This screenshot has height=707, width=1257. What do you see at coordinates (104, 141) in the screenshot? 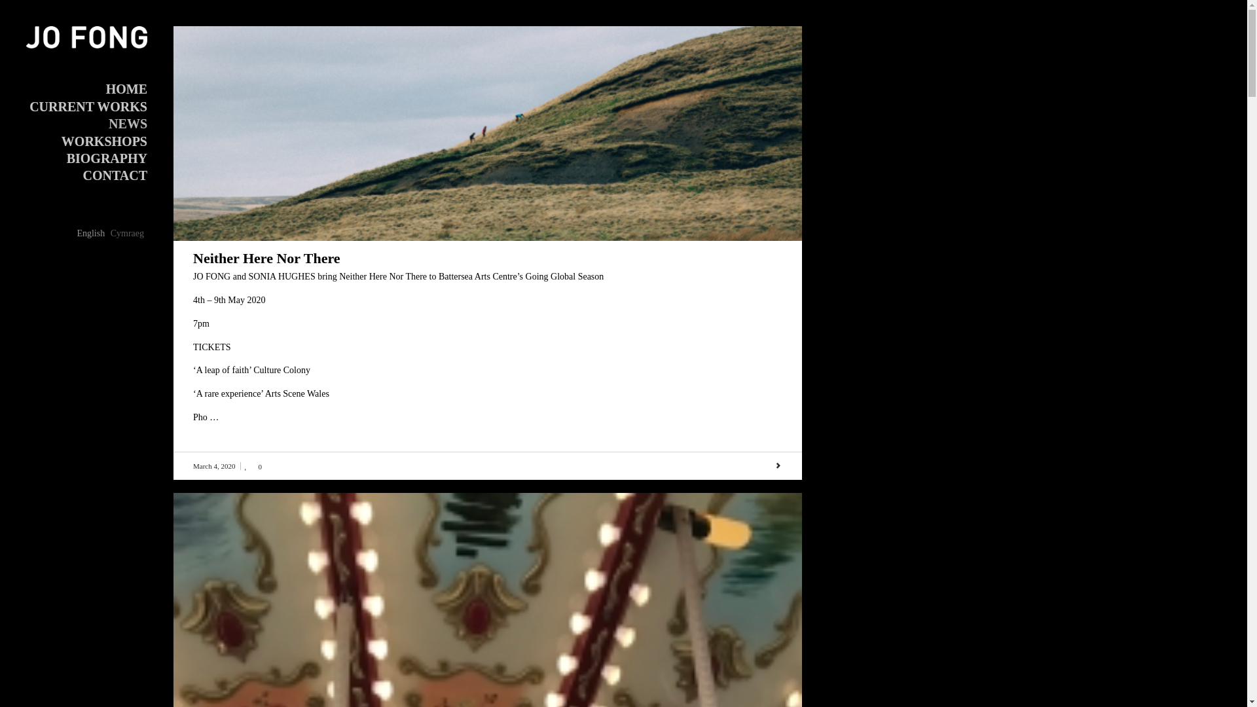
I see `WORKSHOPS` at bounding box center [104, 141].